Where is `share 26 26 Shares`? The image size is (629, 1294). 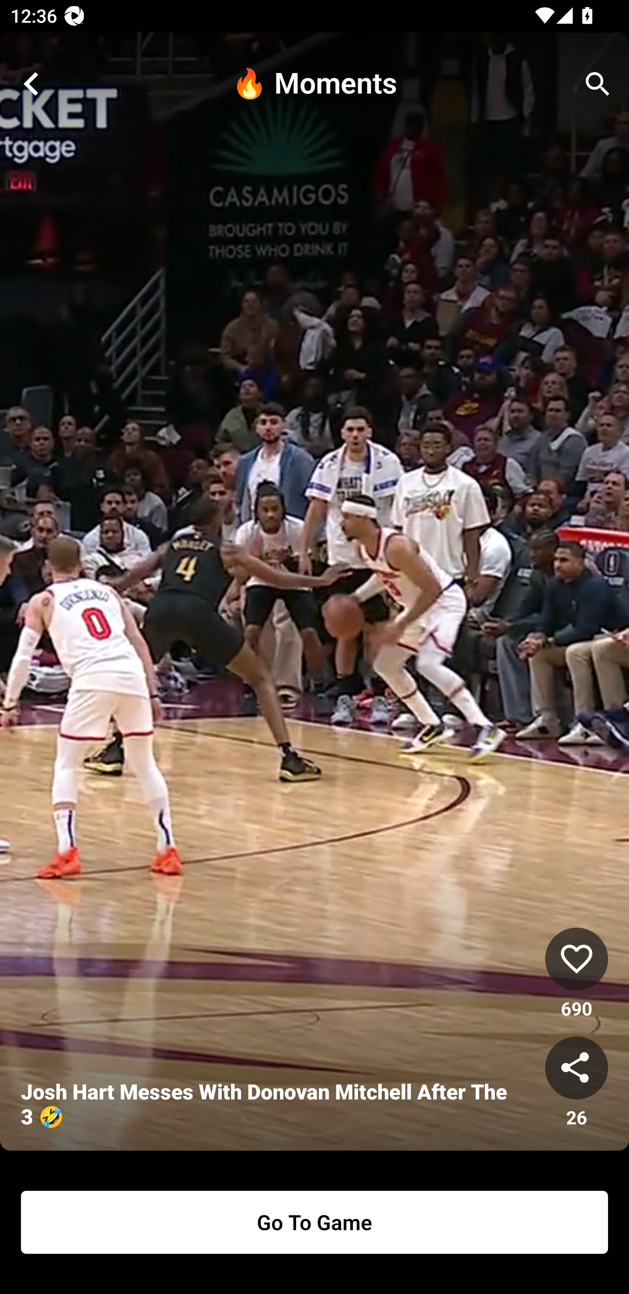 share 26 26 Shares is located at coordinates (577, 1083).